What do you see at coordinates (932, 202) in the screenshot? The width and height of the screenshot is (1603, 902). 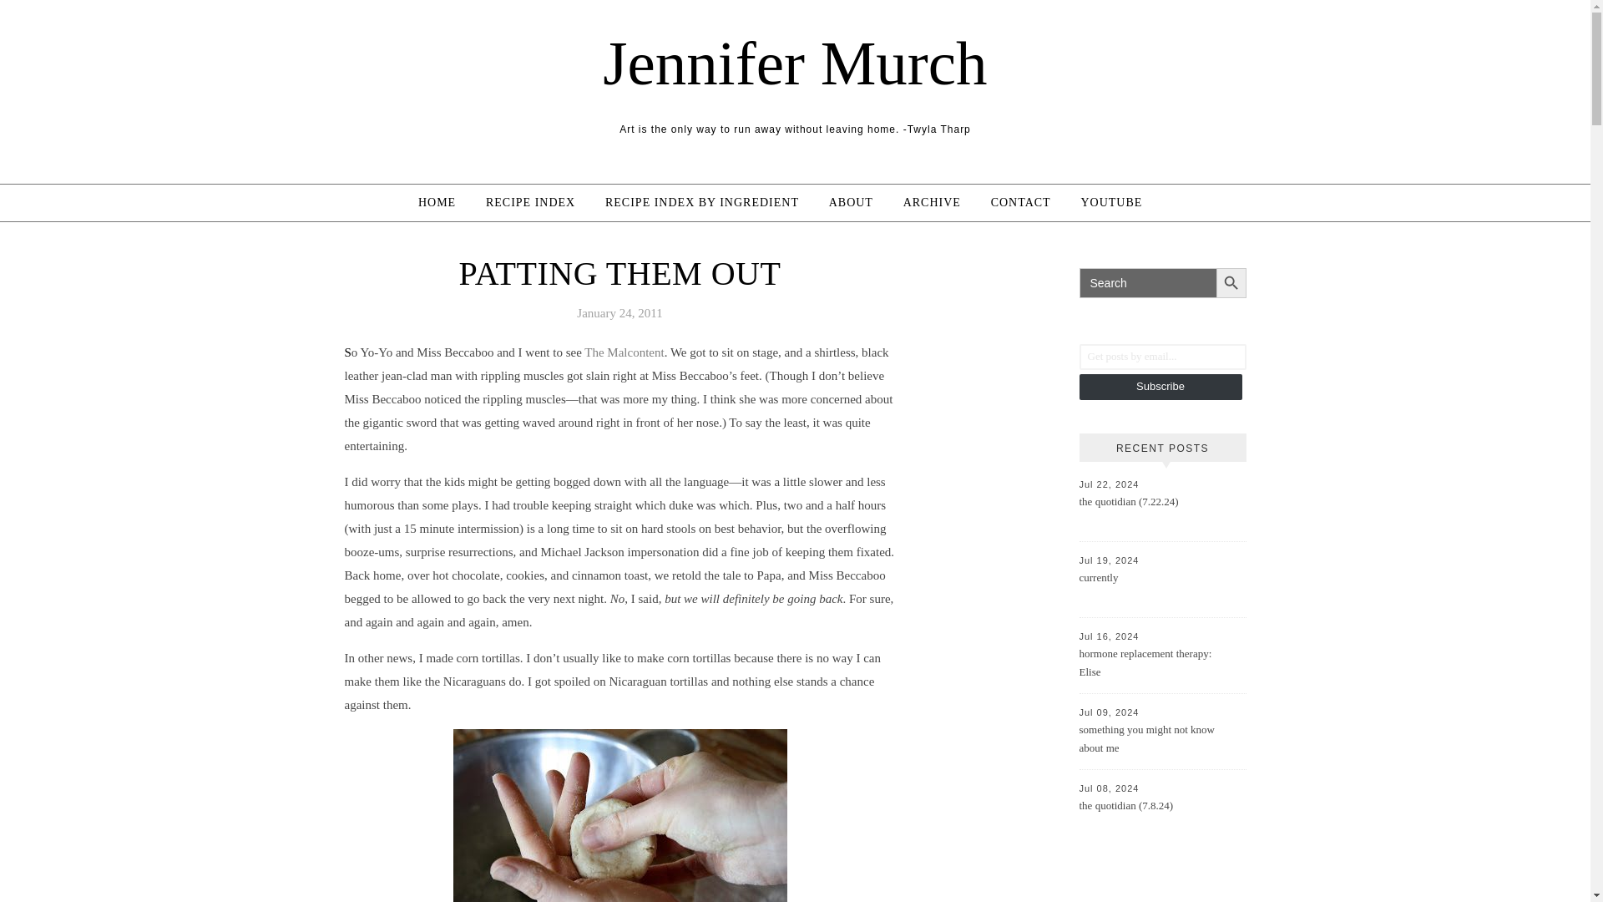 I see `ARCHIVE` at bounding box center [932, 202].